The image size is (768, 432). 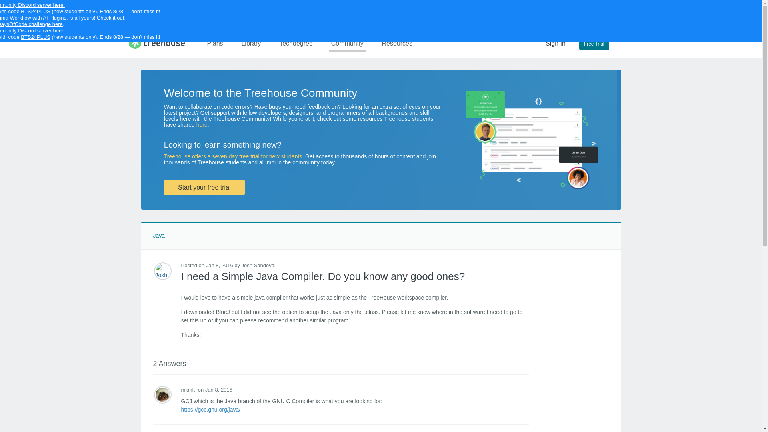 I want to click on Join our free community Discord server here!, so click(x=32, y=30).